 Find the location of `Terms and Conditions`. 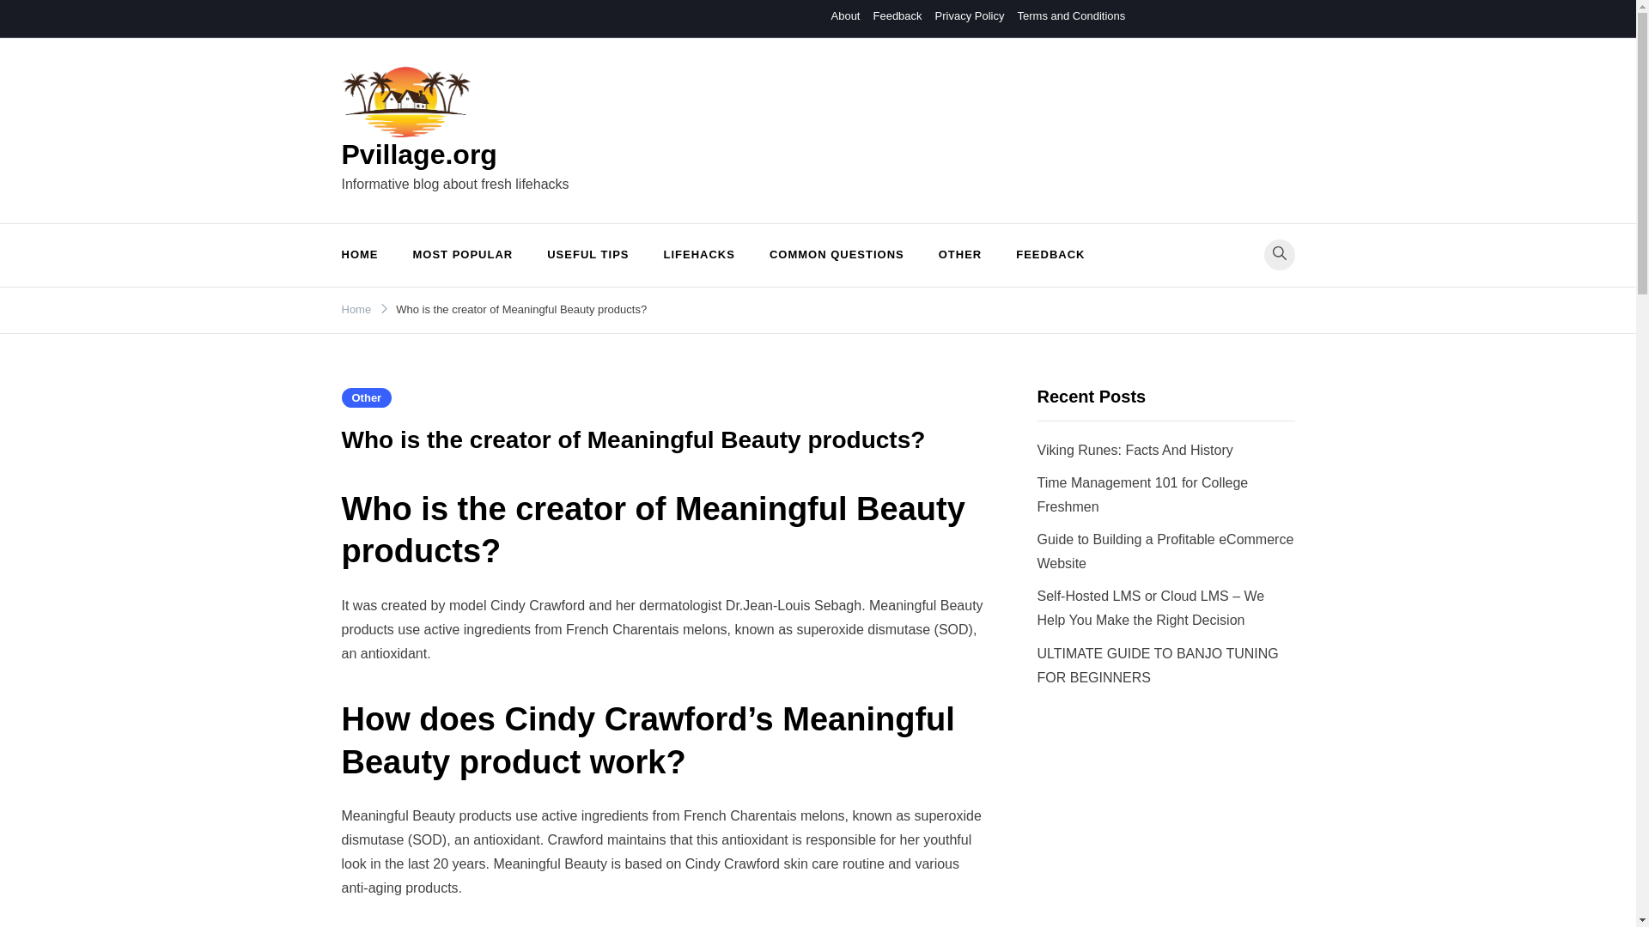

Terms and Conditions is located at coordinates (1070, 15).